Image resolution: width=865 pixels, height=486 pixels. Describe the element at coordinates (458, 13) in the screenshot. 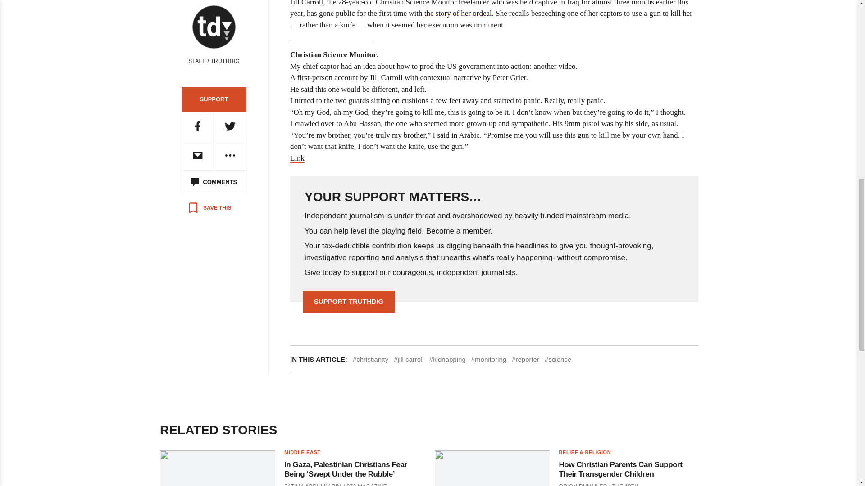

I see `the story of her captivity` at that location.